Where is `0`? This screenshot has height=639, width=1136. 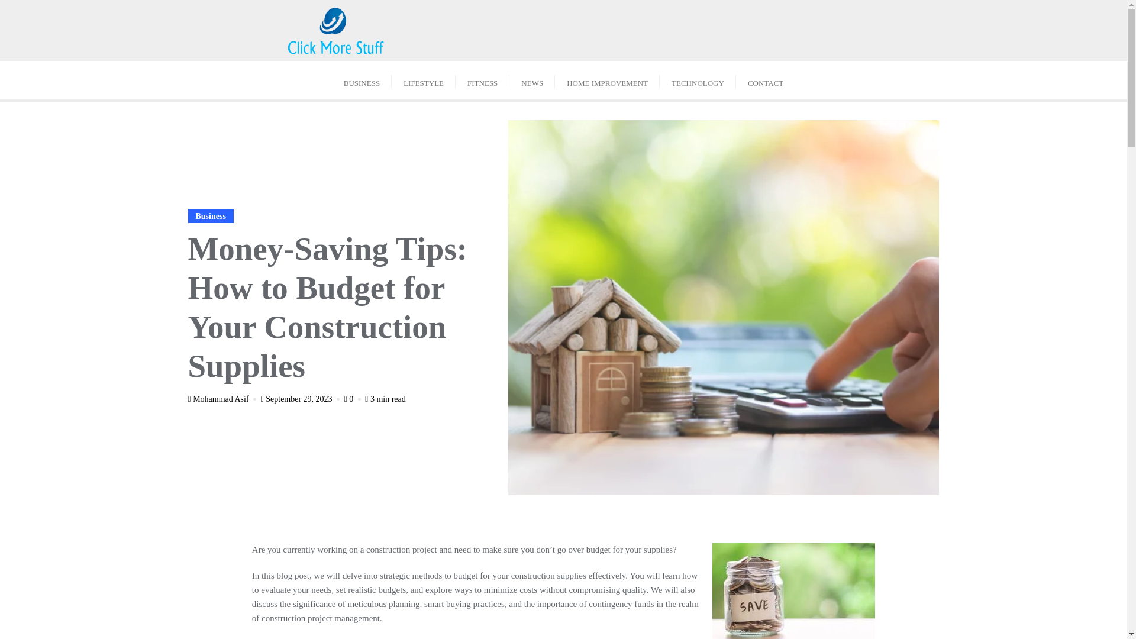
0 is located at coordinates (354, 399).